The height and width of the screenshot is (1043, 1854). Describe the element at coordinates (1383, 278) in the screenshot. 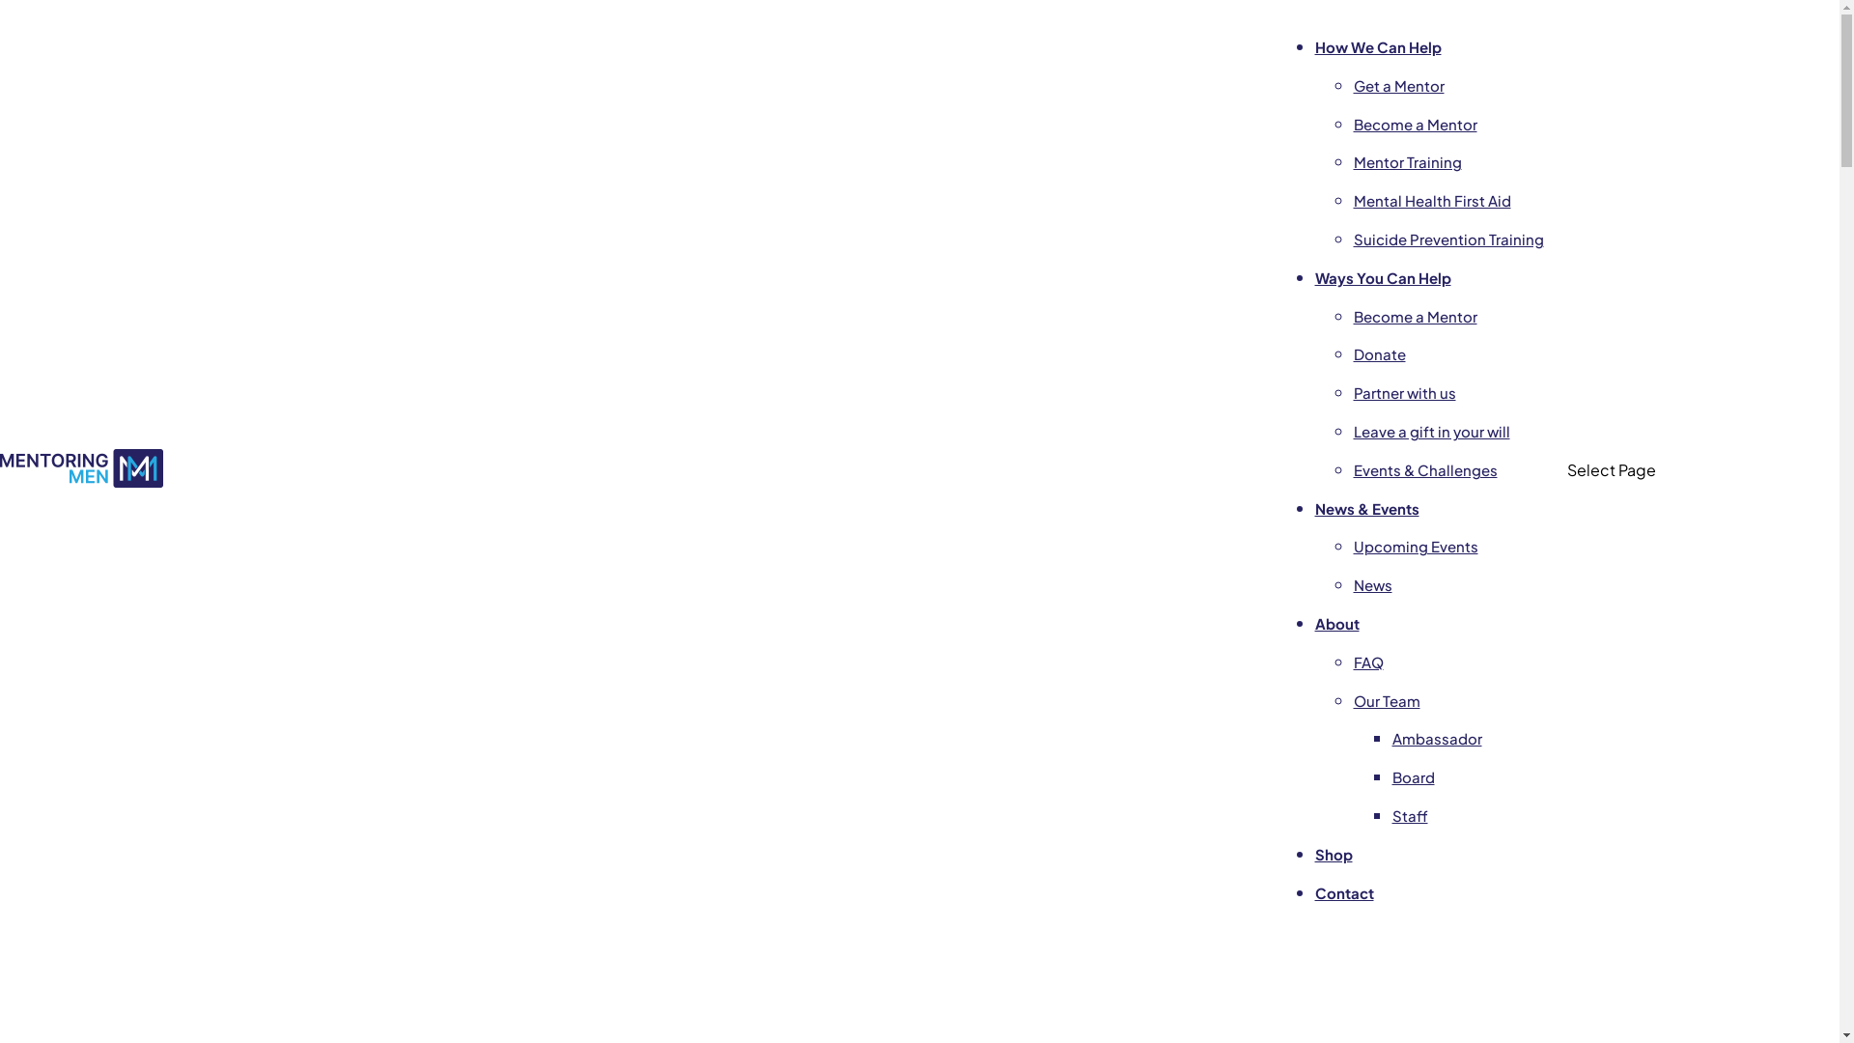

I see `Ways You Can Help` at that location.